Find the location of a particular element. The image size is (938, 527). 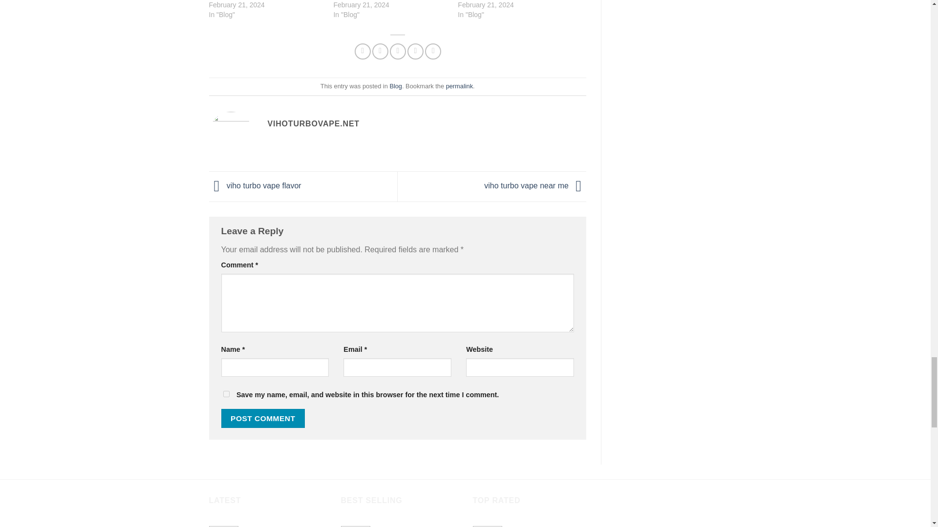

yes is located at coordinates (226, 394).